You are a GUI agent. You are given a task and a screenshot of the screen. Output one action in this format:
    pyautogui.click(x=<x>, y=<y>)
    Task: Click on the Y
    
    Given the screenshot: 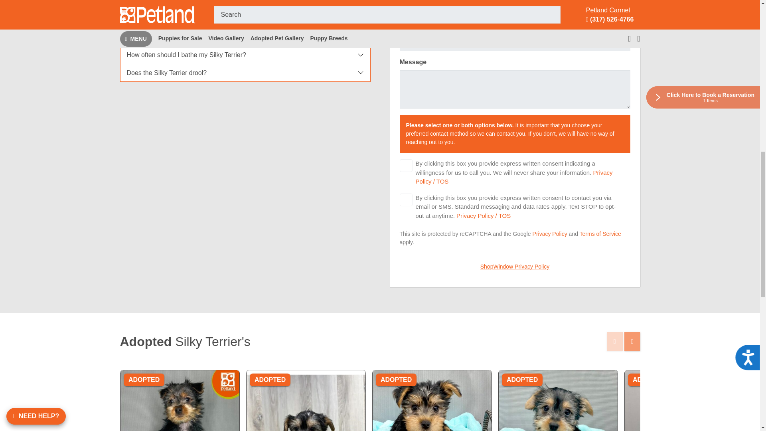 What is the action you would take?
    pyautogui.click(x=406, y=165)
    